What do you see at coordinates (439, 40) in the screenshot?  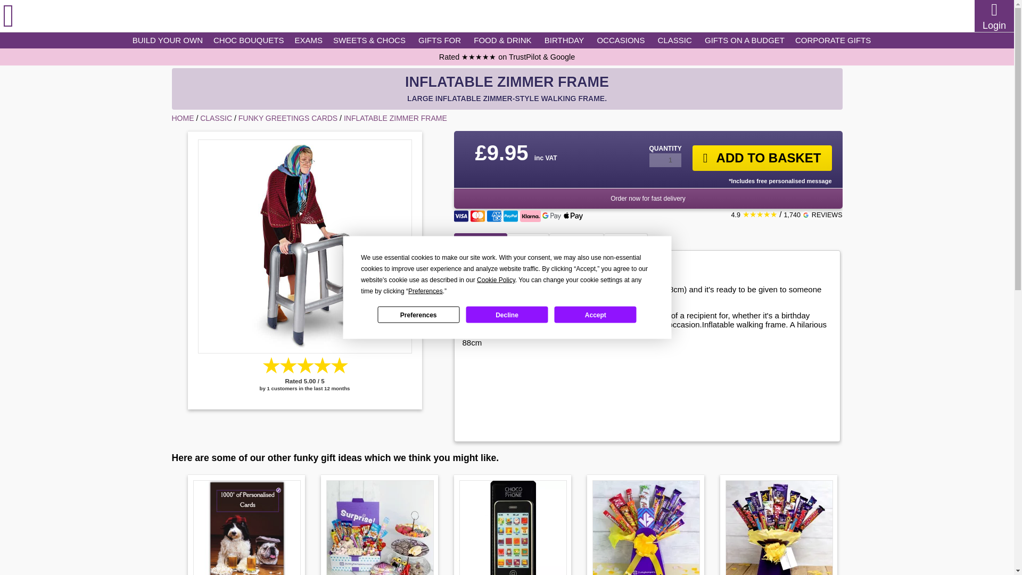 I see `GIFTS FOR` at bounding box center [439, 40].